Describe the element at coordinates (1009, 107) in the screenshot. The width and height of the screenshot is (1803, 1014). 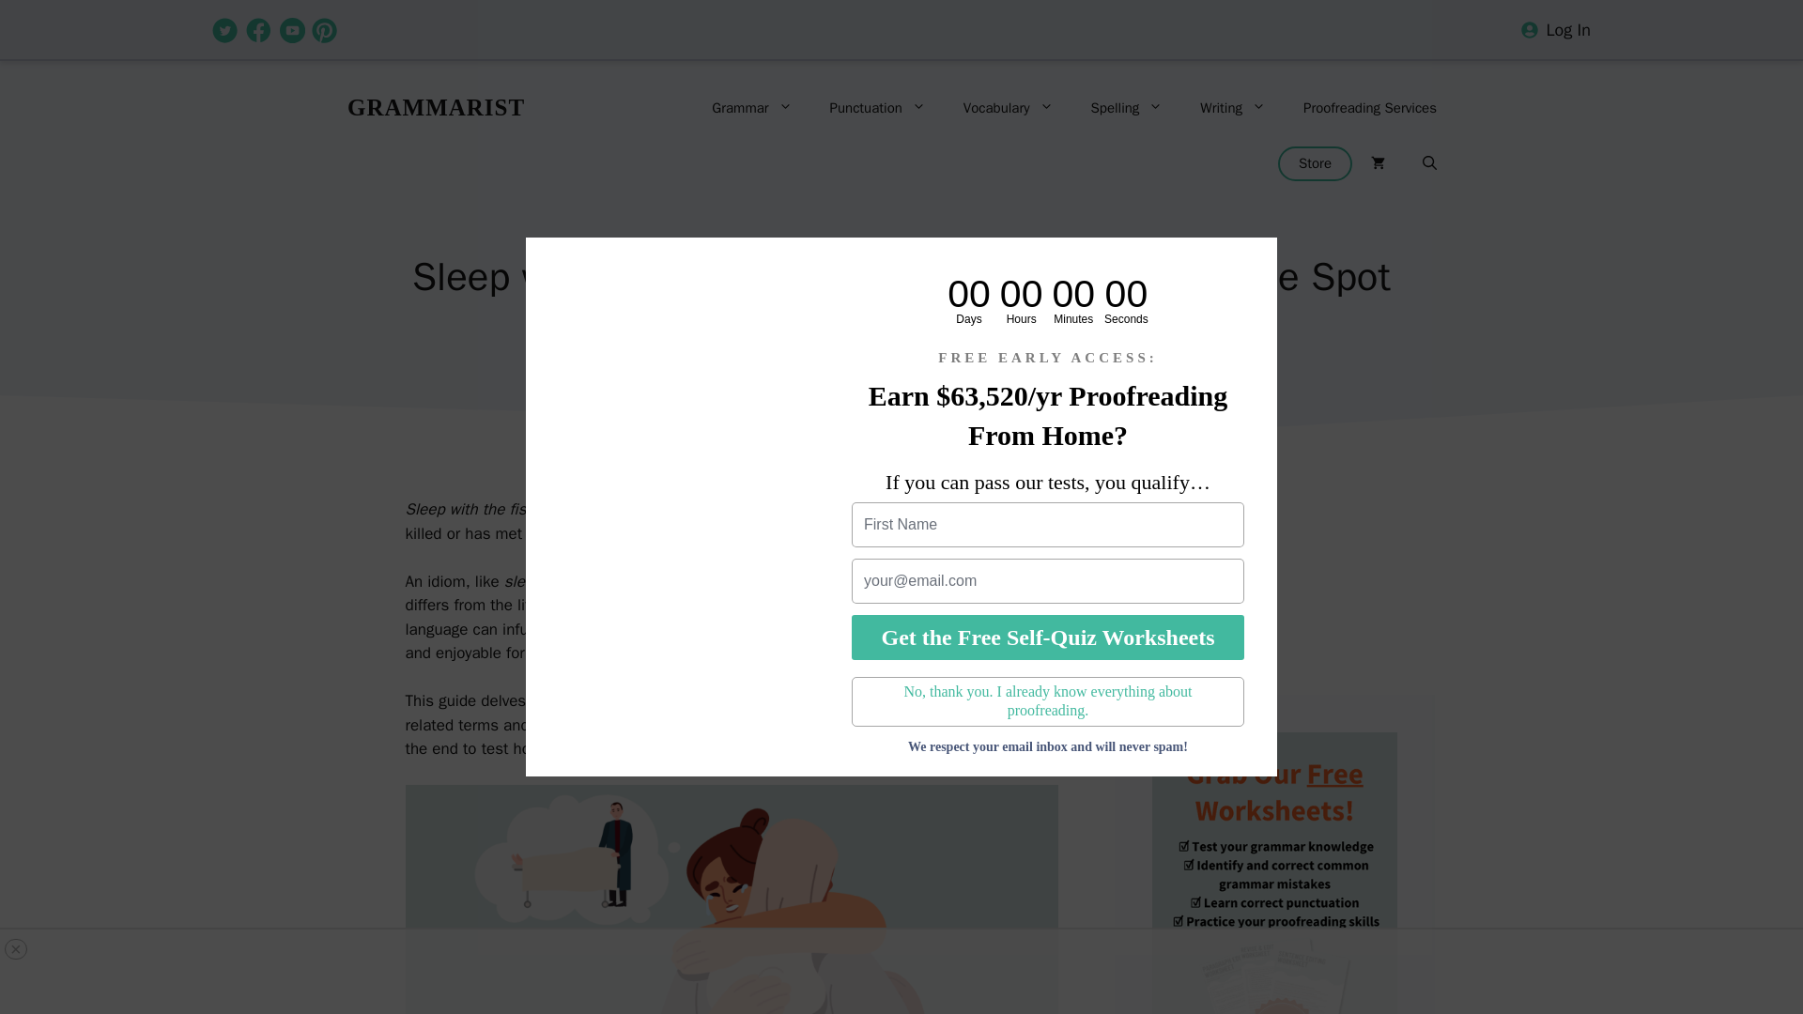
I see `Vocabulary` at that location.